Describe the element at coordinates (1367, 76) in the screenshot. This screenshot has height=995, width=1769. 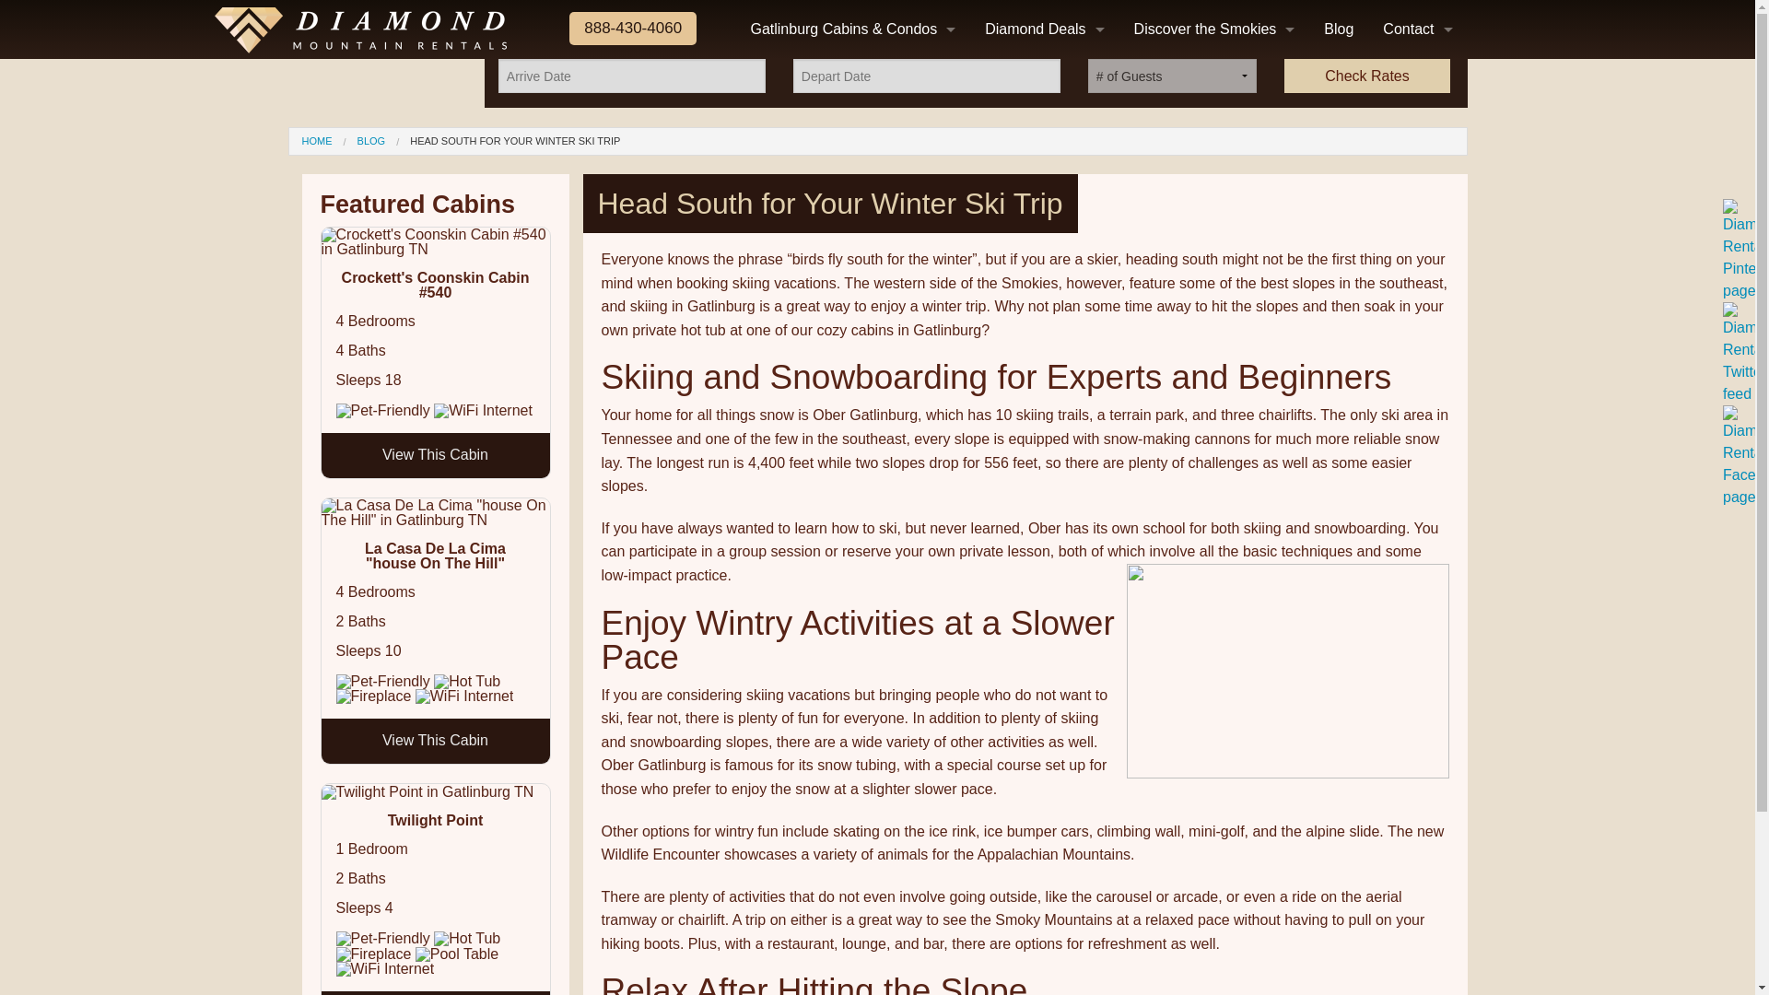
I see `Check Rates` at that location.